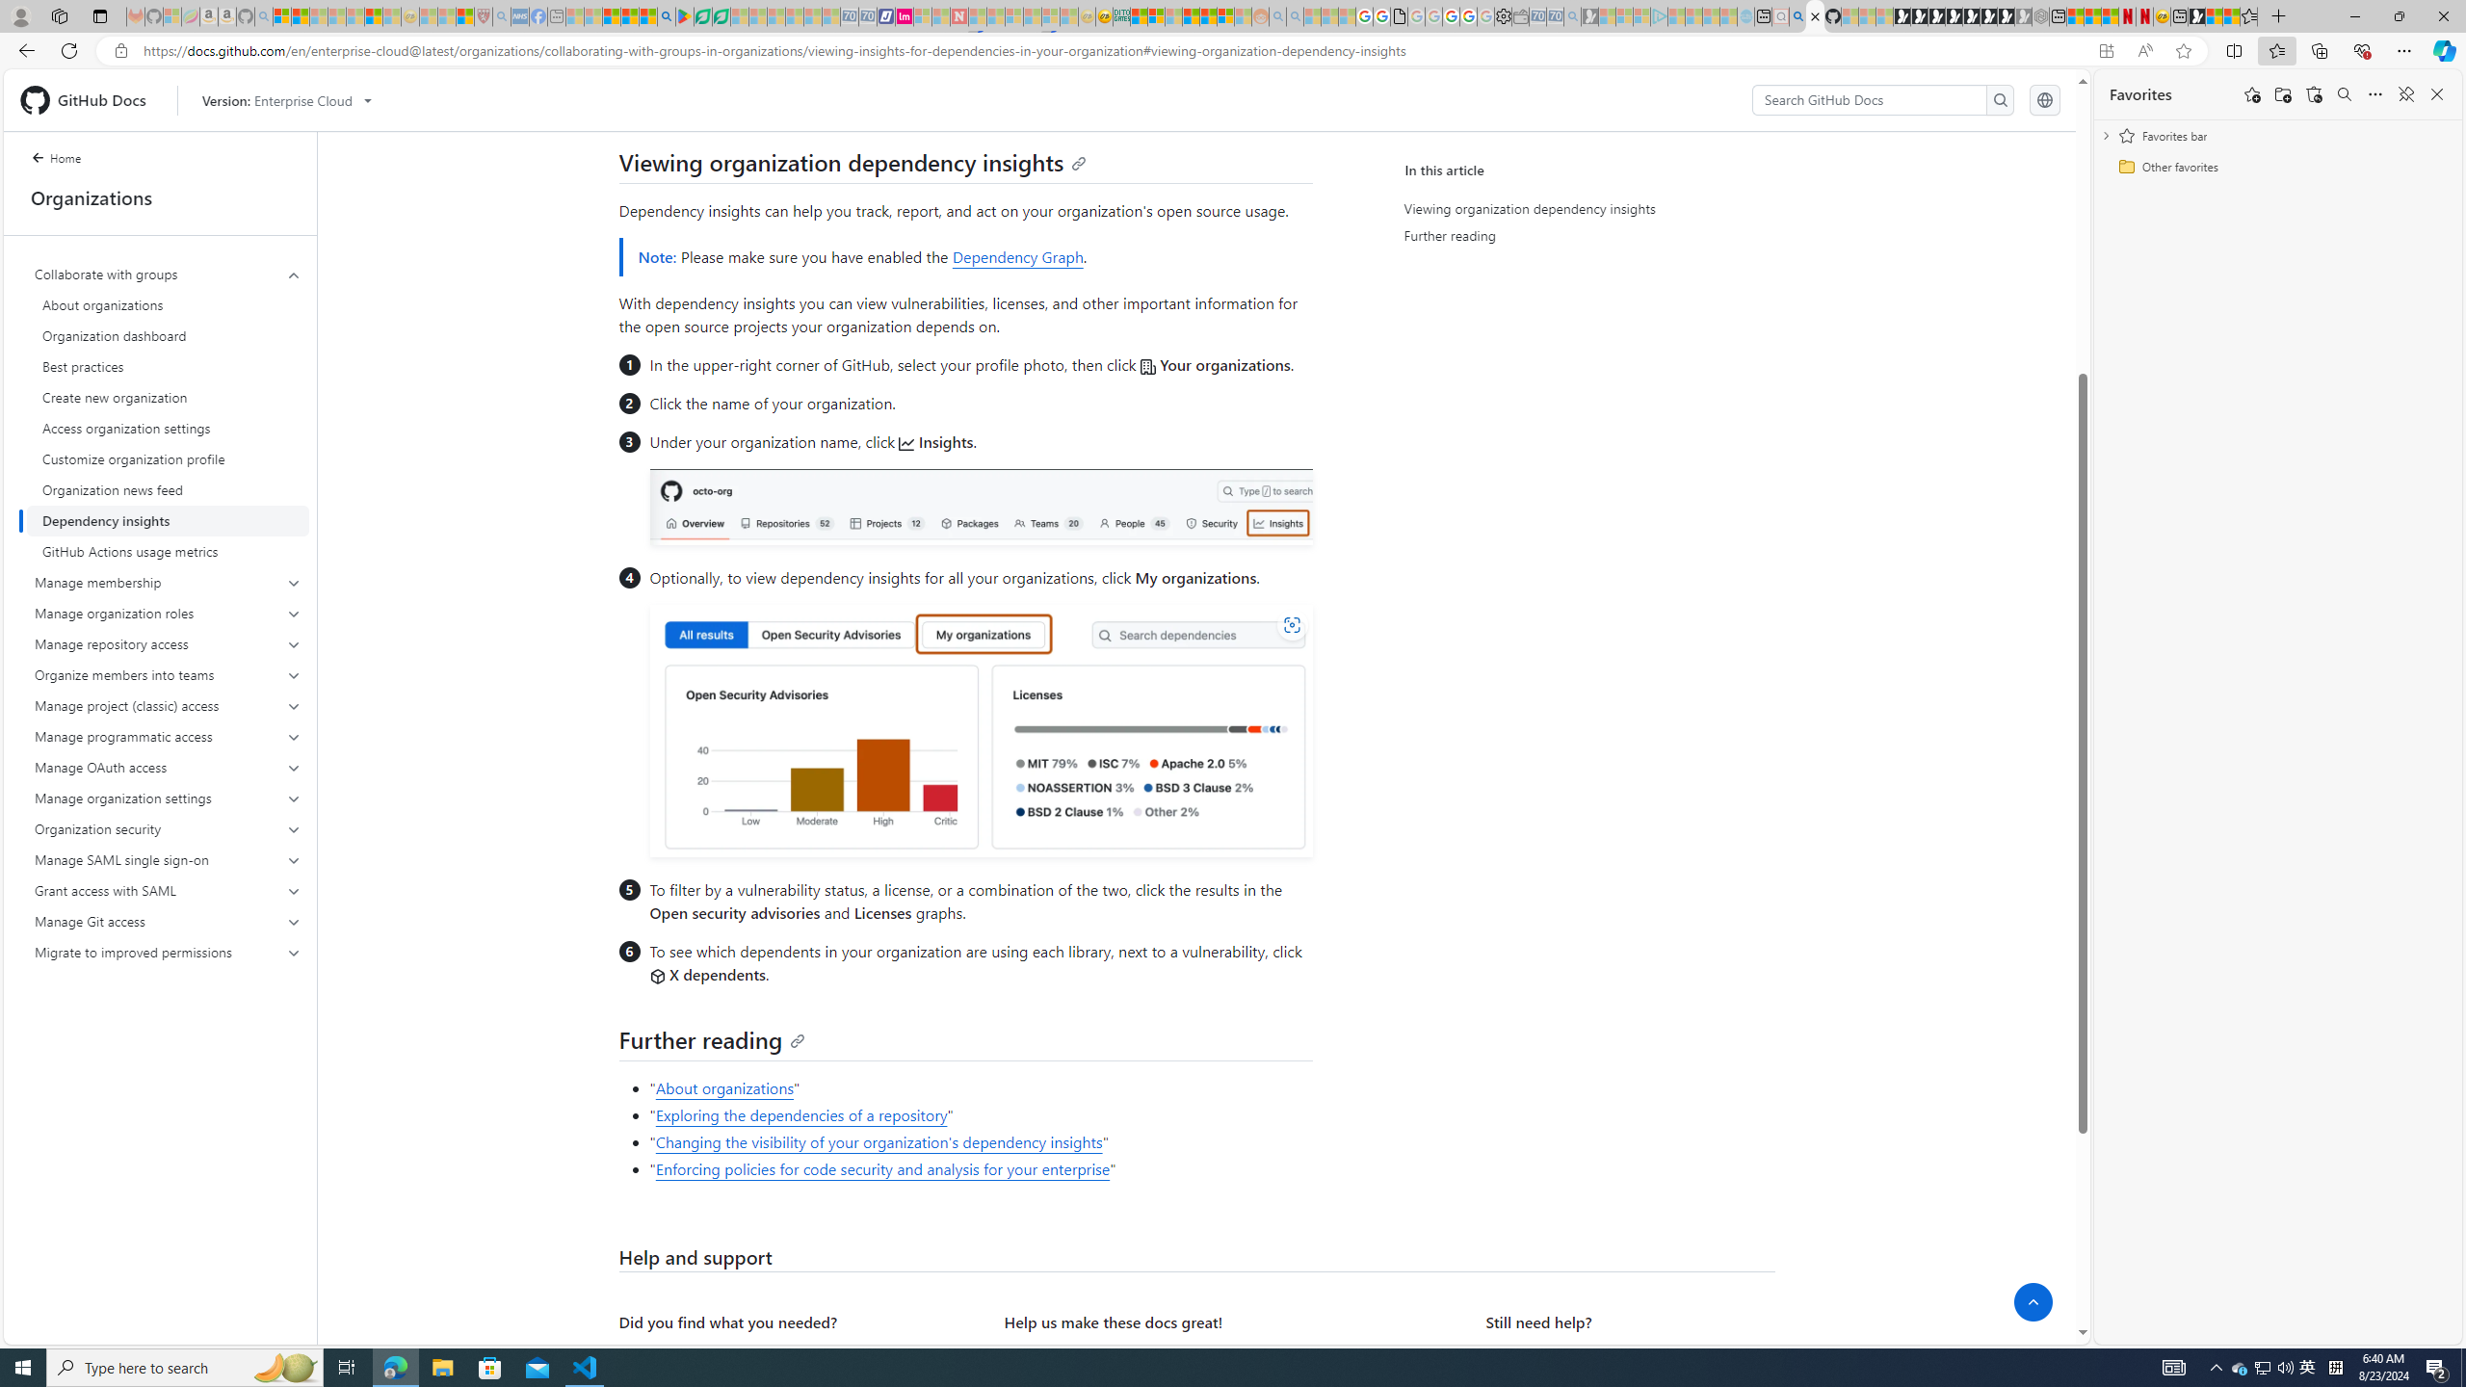 This screenshot has height=1387, width=2466. Describe the element at coordinates (1208, 16) in the screenshot. I see `Kinda Frugal - MSN` at that location.